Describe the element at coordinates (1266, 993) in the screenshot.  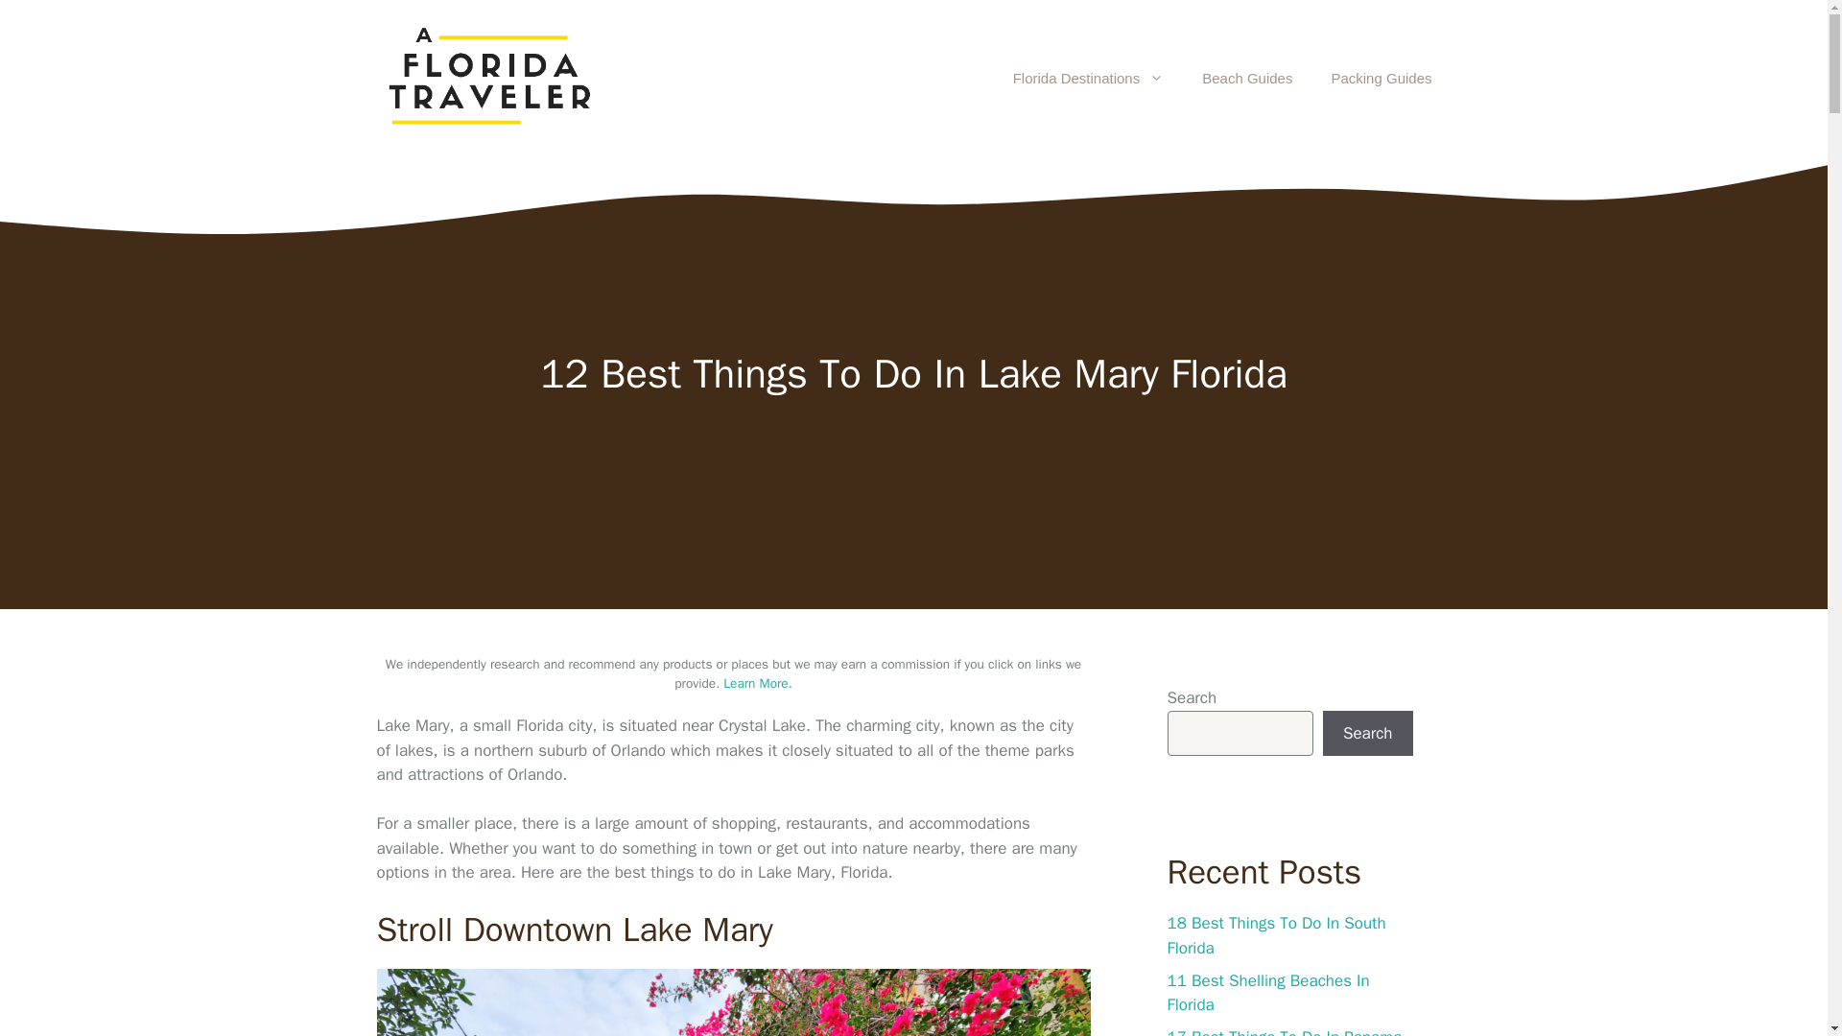
I see `11 Best Shelling Beaches In Florida` at that location.